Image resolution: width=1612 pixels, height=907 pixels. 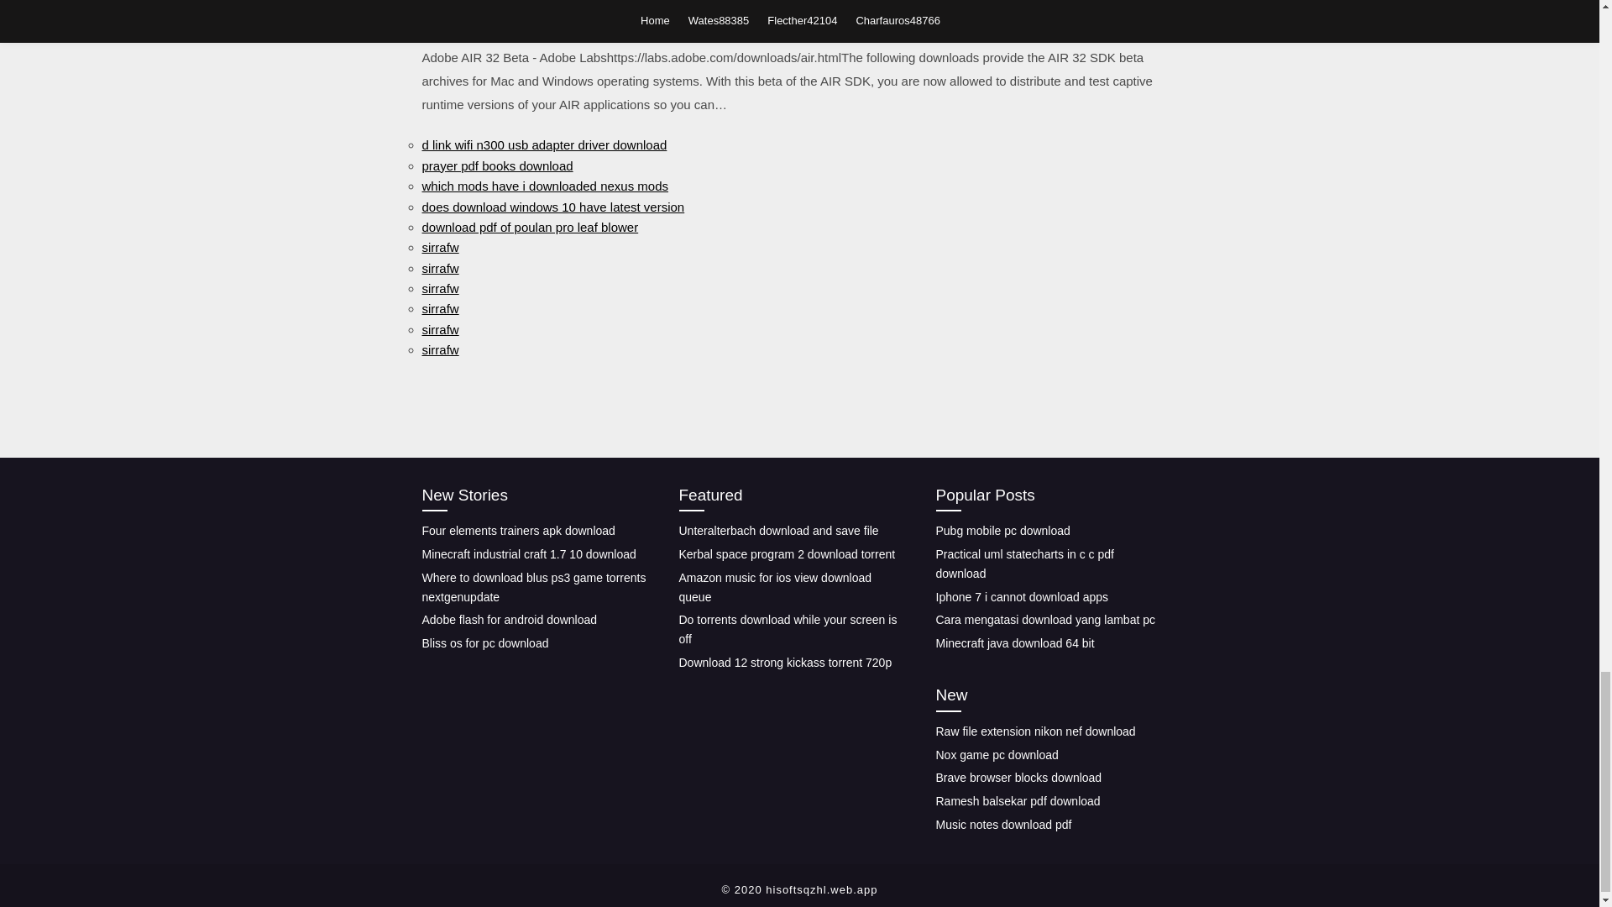 What do you see at coordinates (533, 588) in the screenshot?
I see `Where to download blus ps3 game torrents nextgenupdate` at bounding box center [533, 588].